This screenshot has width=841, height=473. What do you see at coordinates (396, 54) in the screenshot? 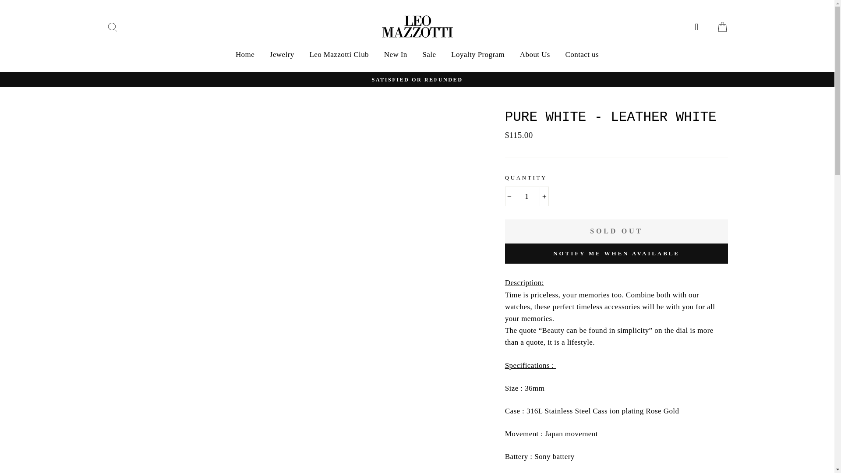
I see `New In` at bounding box center [396, 54].